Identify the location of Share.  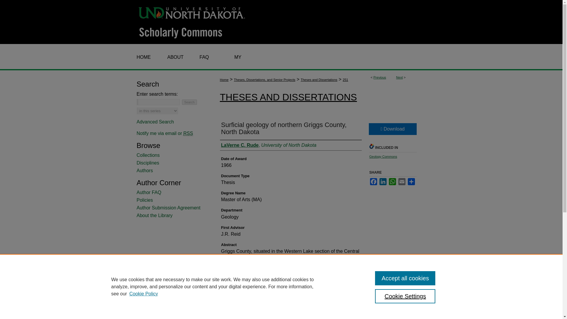
(411, 181).